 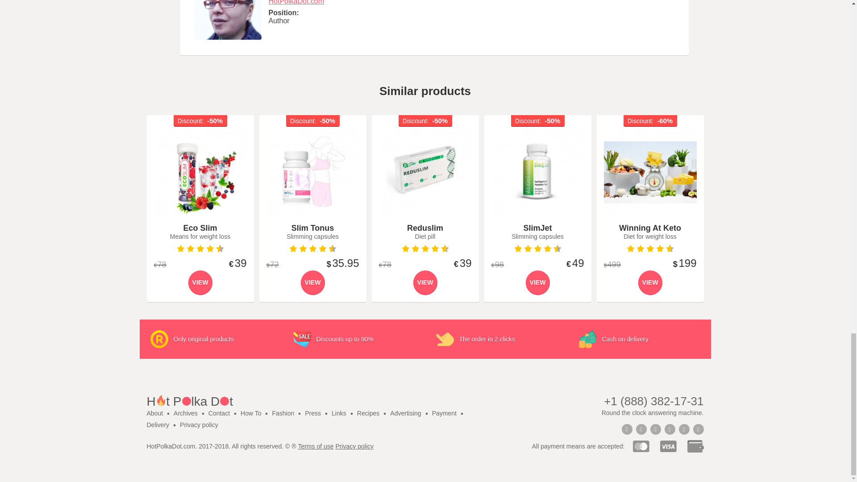 I want to click on Winning At Keto, so click(x=649, y=172).